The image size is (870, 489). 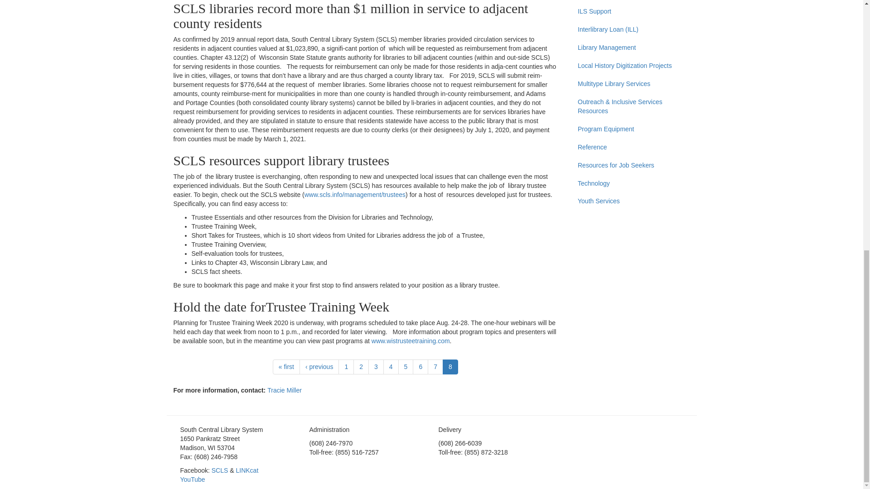 I want to click on Go to page 2, so click(x=361, y=367).